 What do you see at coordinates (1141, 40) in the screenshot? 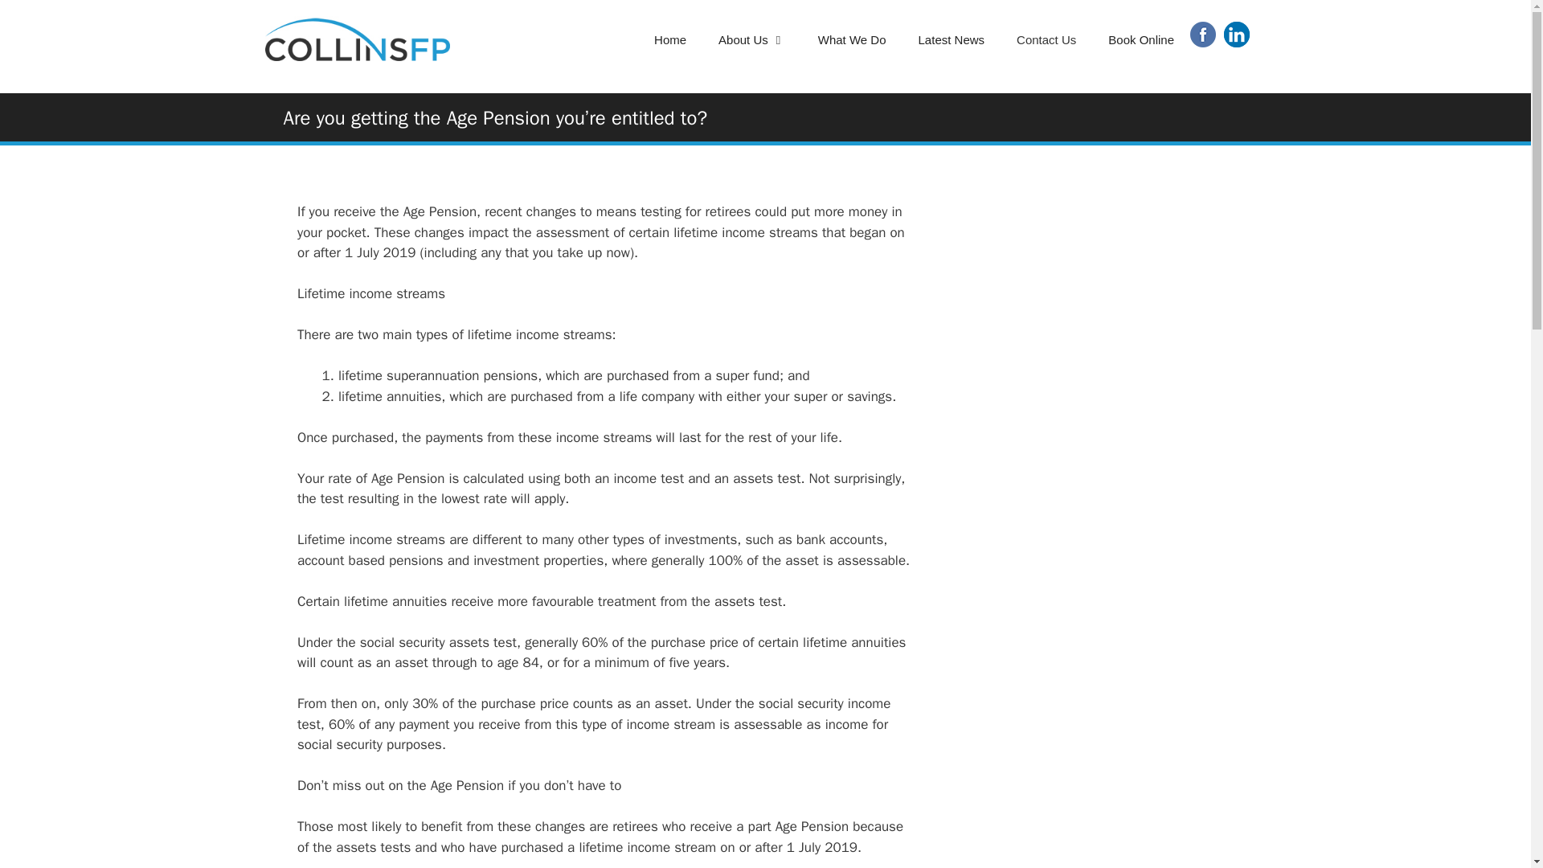
I see `Book Online` at bounding box center [1141, 40].